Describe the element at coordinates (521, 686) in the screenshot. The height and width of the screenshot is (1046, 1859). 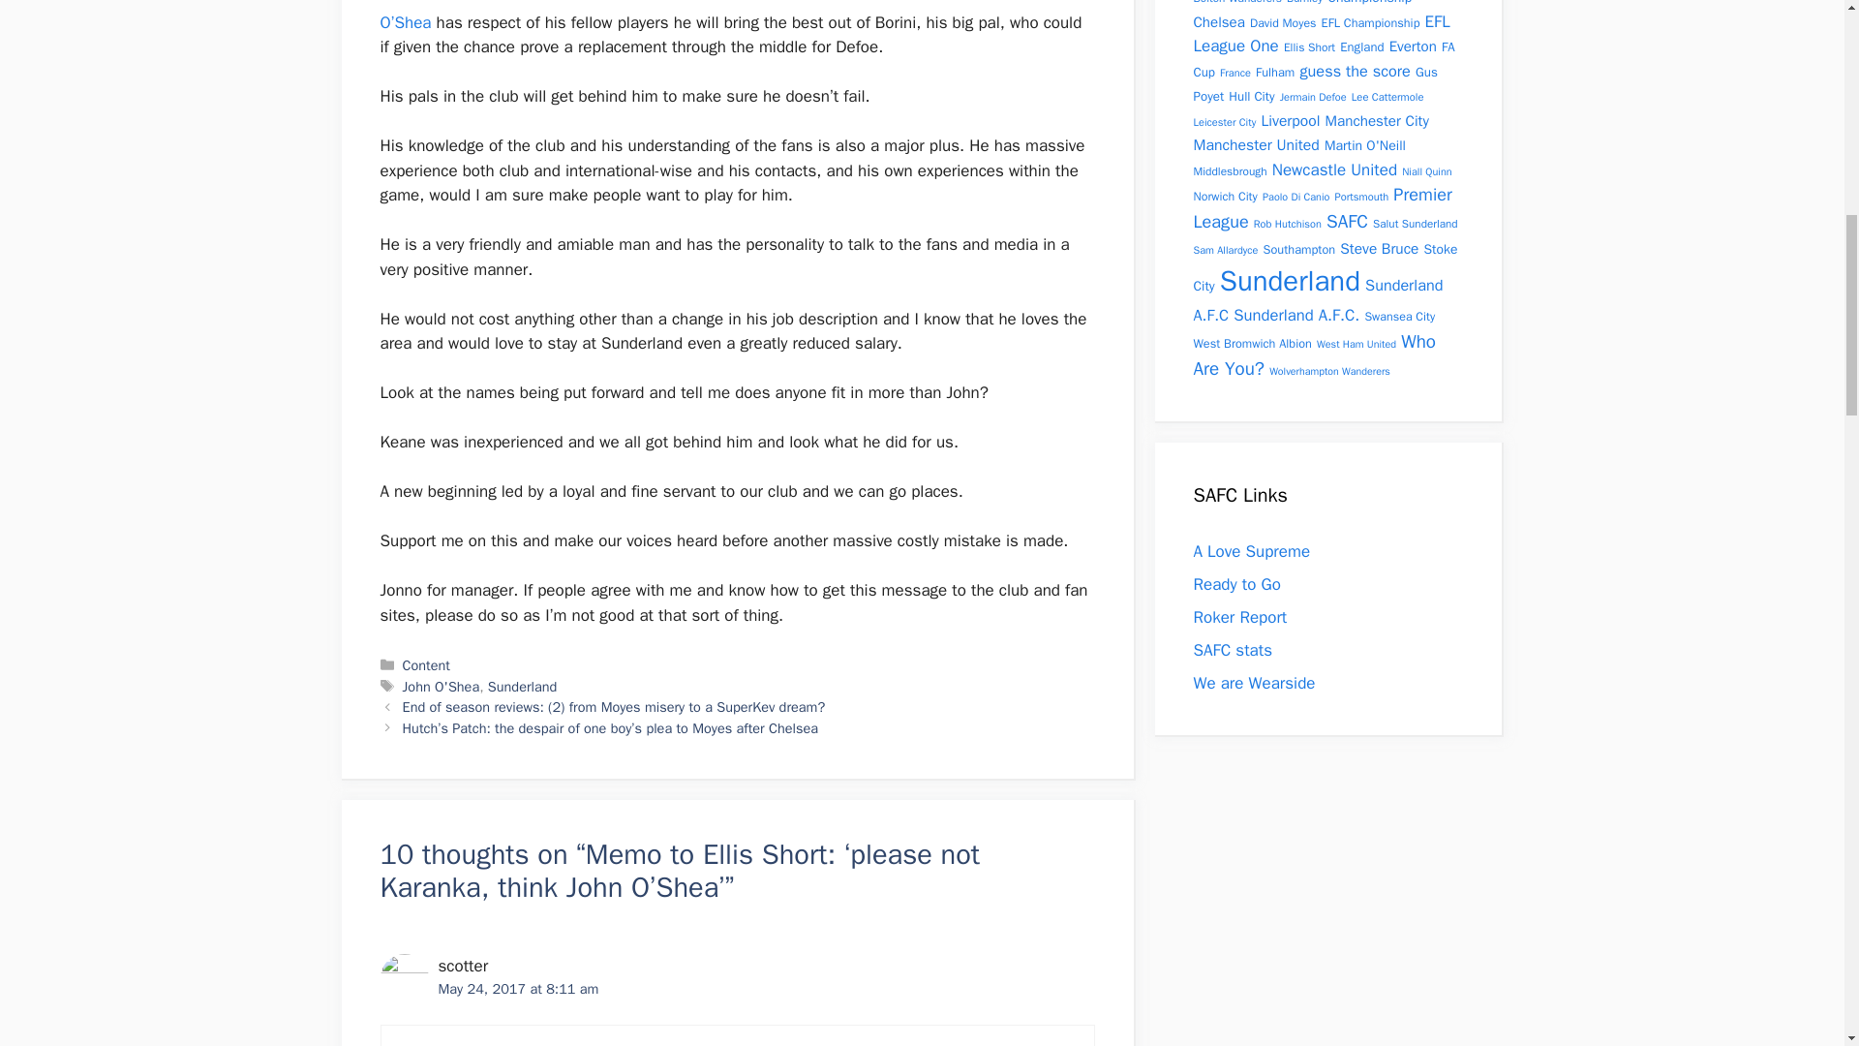
I see `Sunderland` at that location.